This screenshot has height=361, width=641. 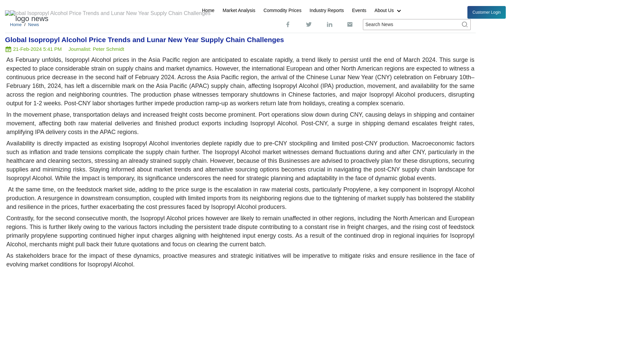 What do you see at coordinates (282, 10) in the screenshot?
I see `Commodity Prices` at bounding box center [282, 10].